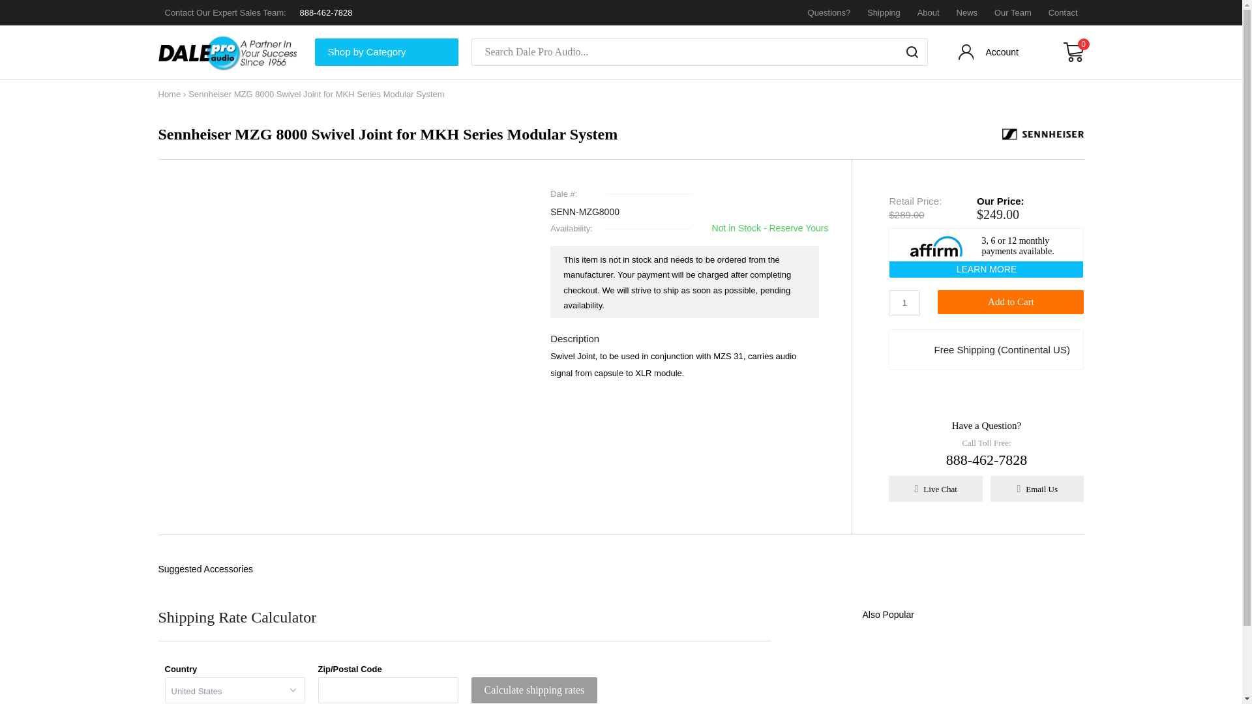  Describe the element at coordinates (533, 690) in the screenshot. I see `Calculate shipping rates` at that location.